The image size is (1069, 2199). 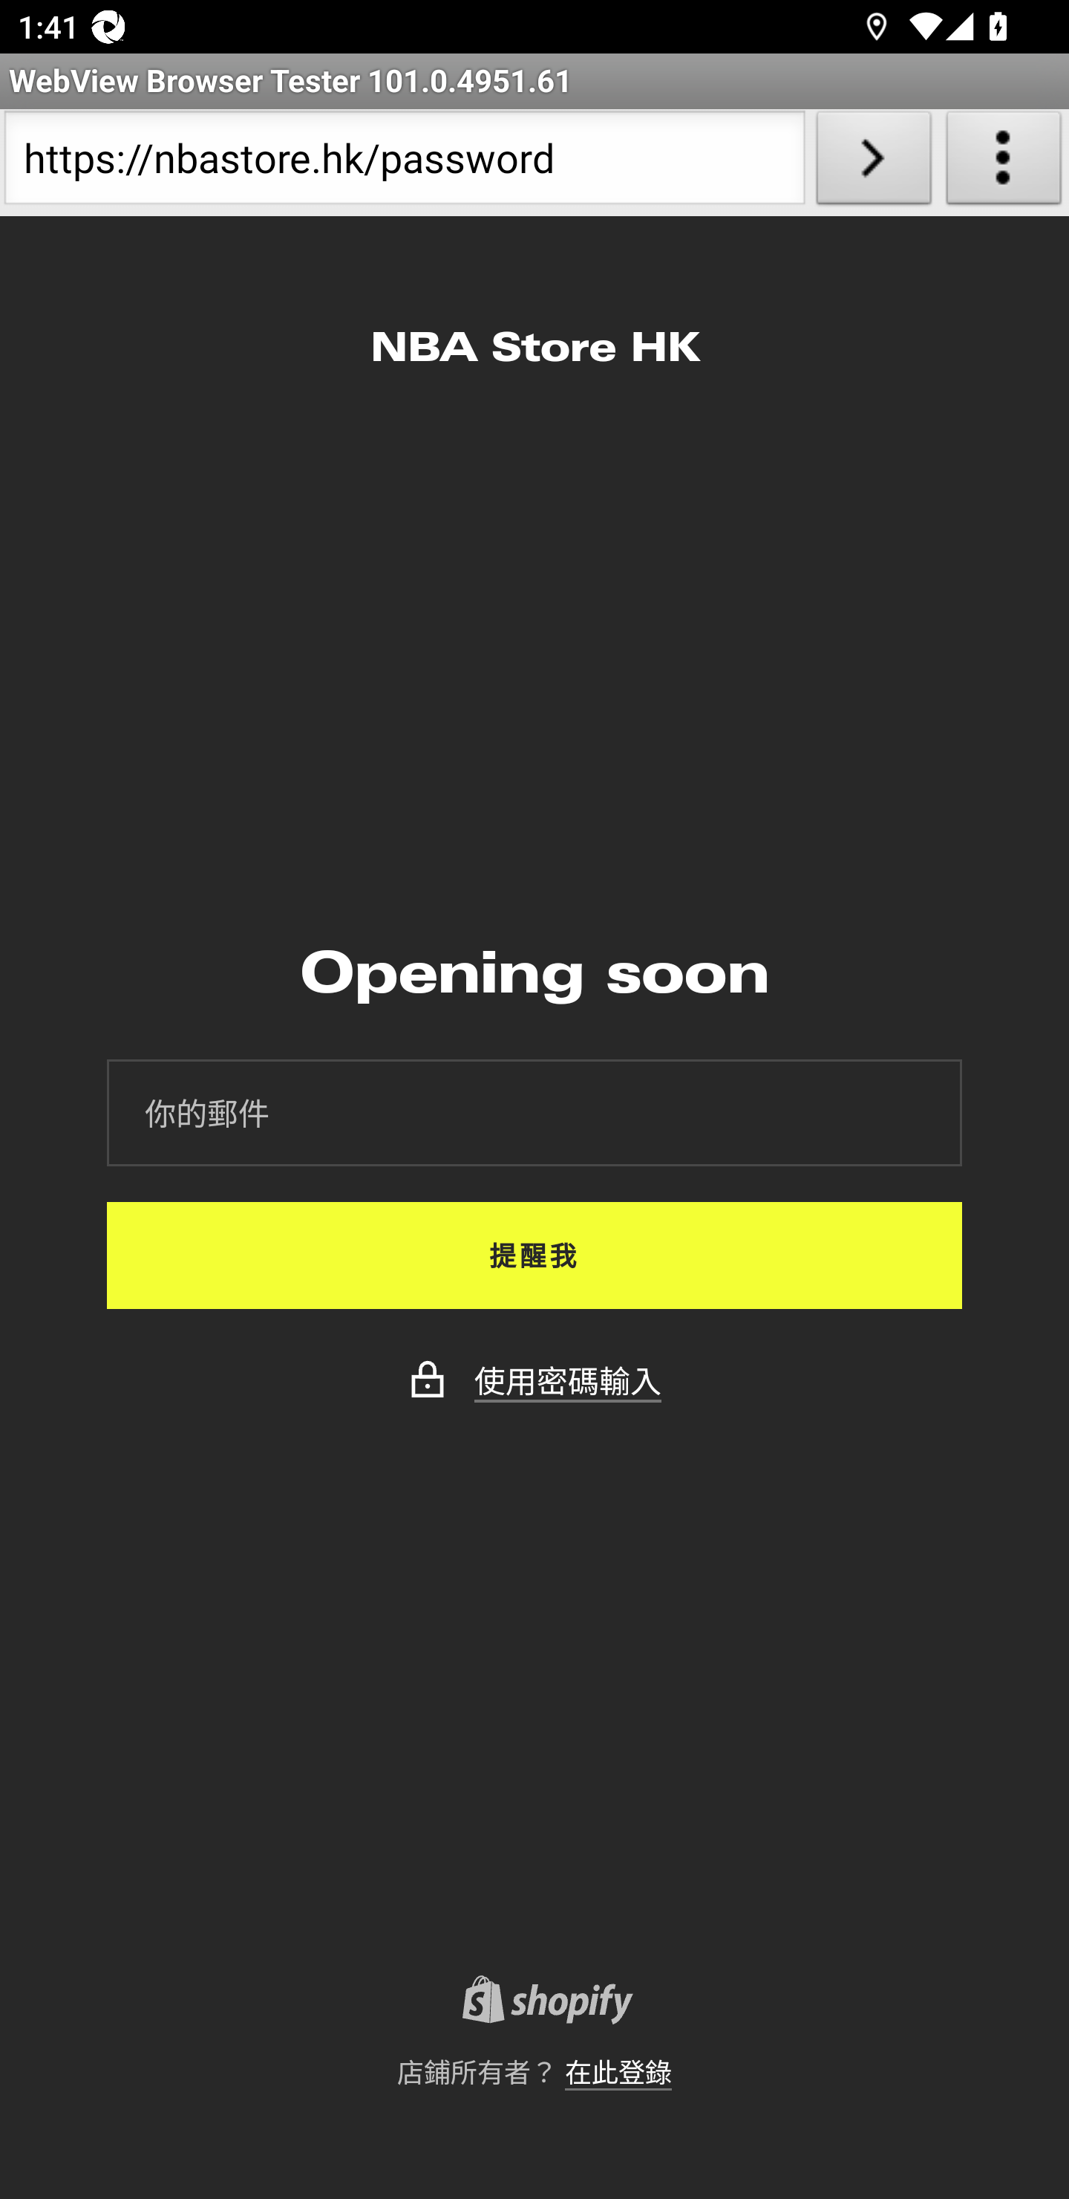 I want to click on https://nbastore.hk/password, so click(x=405, y=163).